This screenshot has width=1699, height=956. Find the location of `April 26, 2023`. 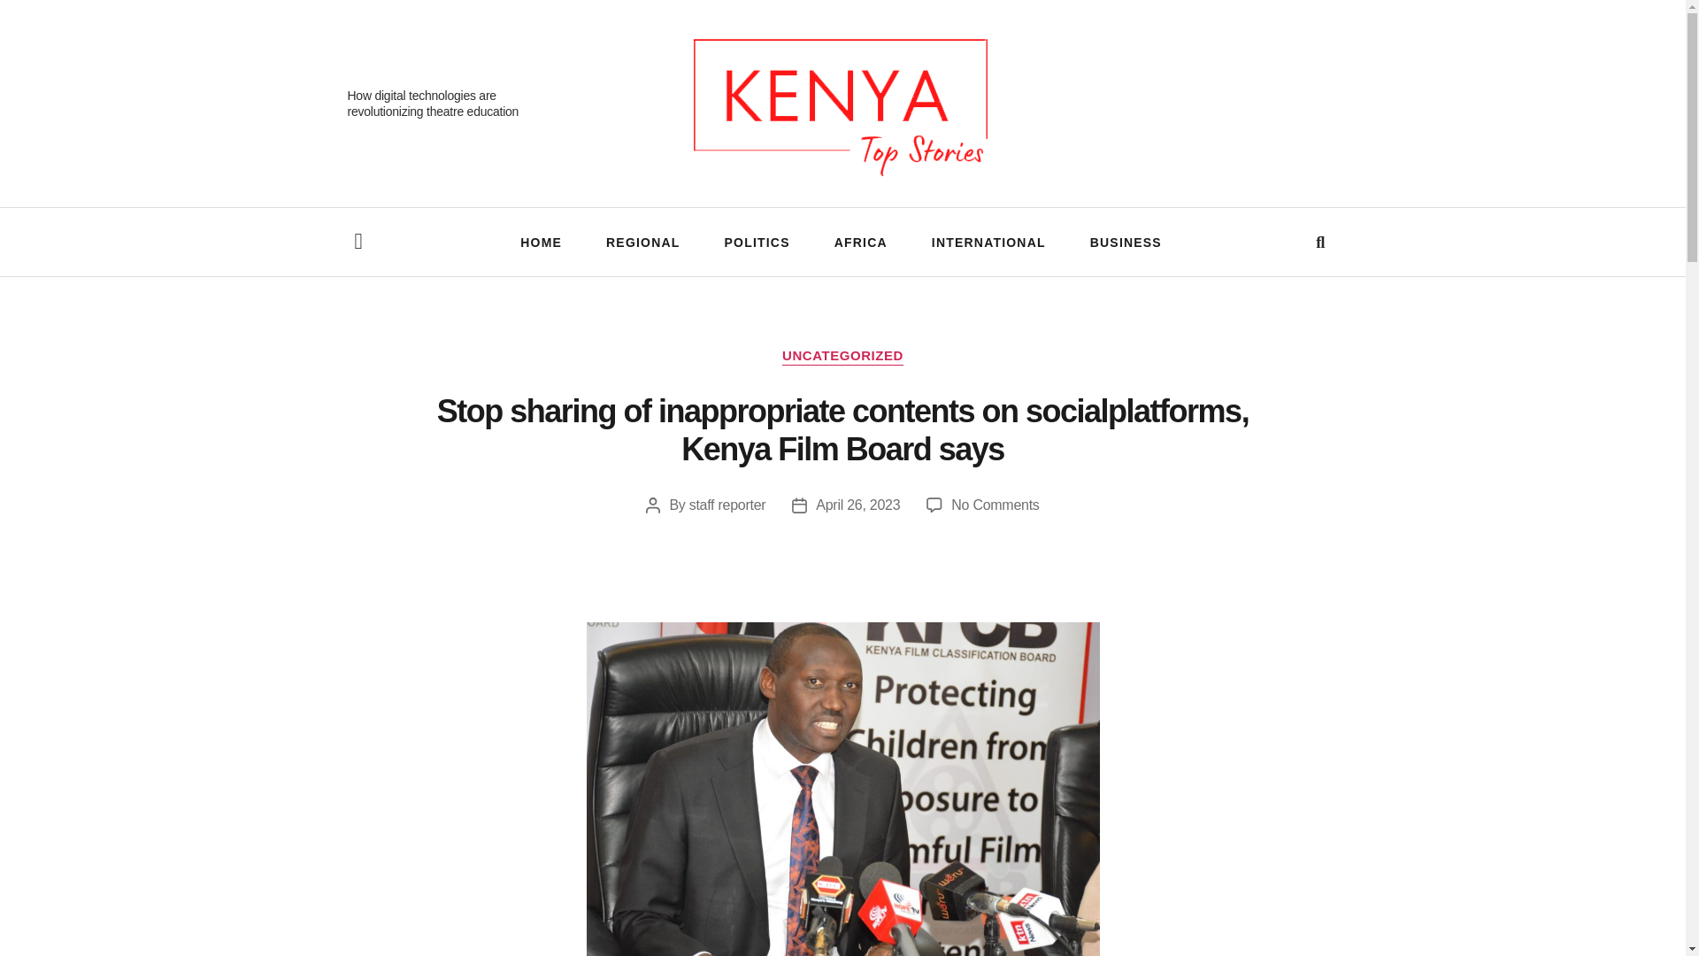

April 26, 2023 is located at coordinates (857, 505).